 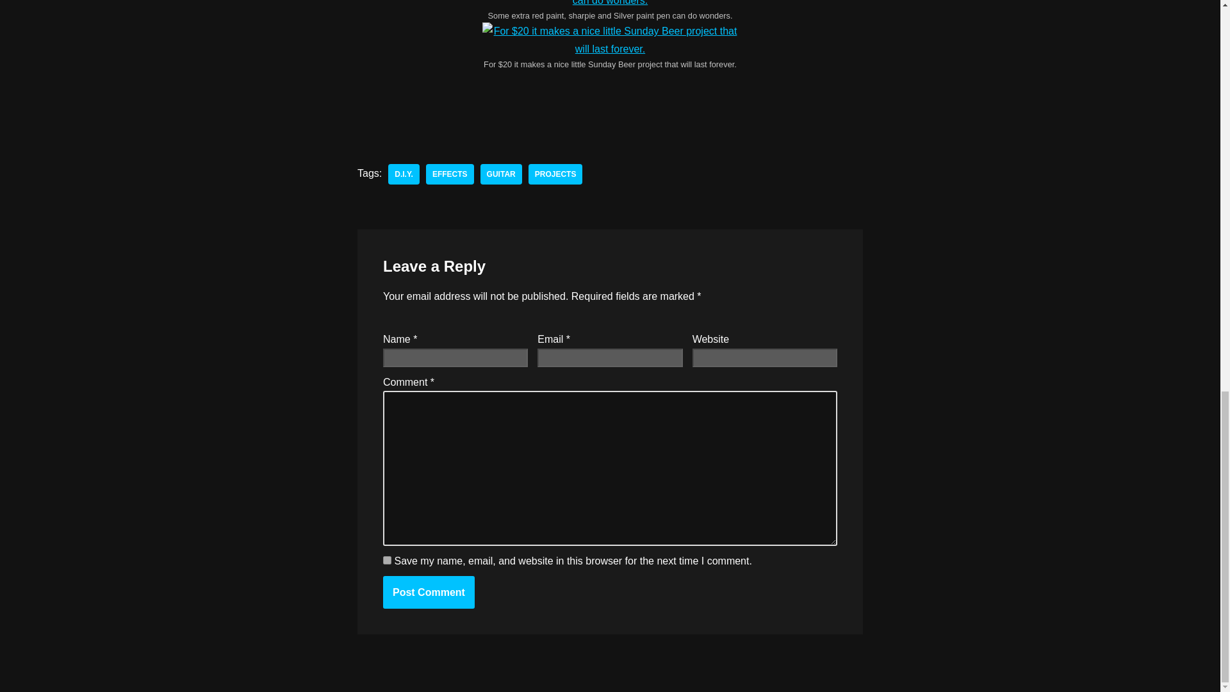 What do you see at coordinates (450, 174) in the screenshot?
I see `Effects` at bounding box center [450, 174].